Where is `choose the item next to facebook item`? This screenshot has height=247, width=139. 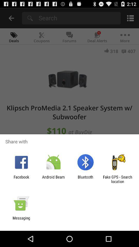
choose the item next to facebook item is located at coordinates (53, 179).